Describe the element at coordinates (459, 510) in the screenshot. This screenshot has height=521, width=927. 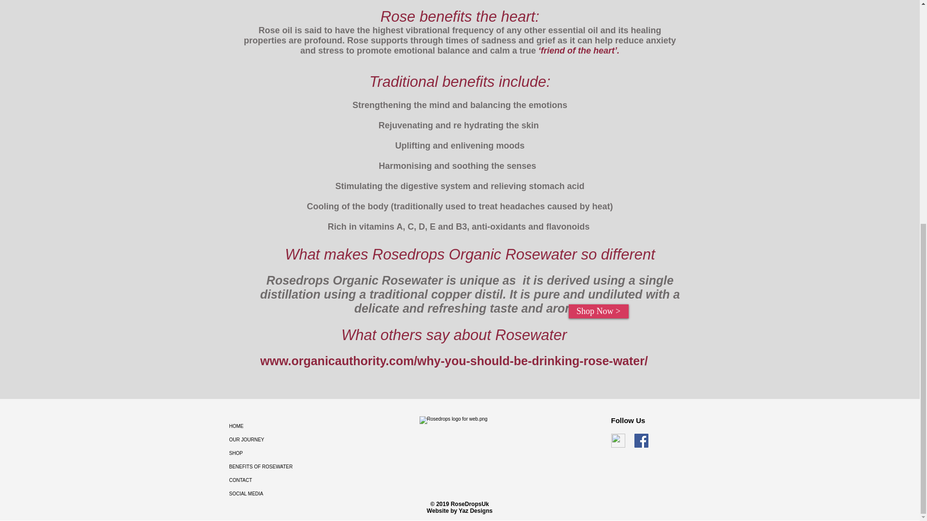
I see `Website by Yaz Designs` at that location.